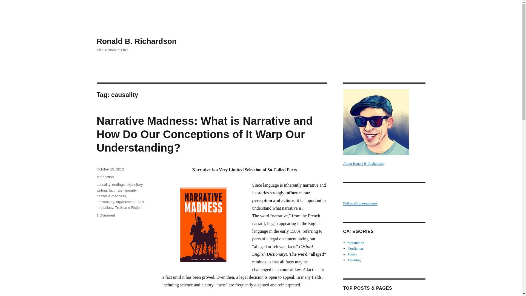  What do you see at coordinates (130, 190) in the screenshot?
I see `linearity` at bounding box center [130, 190].